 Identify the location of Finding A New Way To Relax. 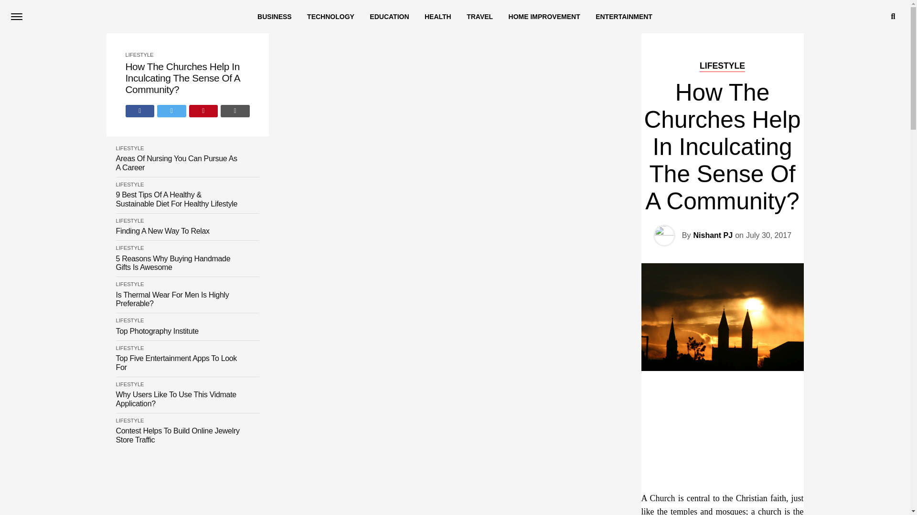
(162, 231).